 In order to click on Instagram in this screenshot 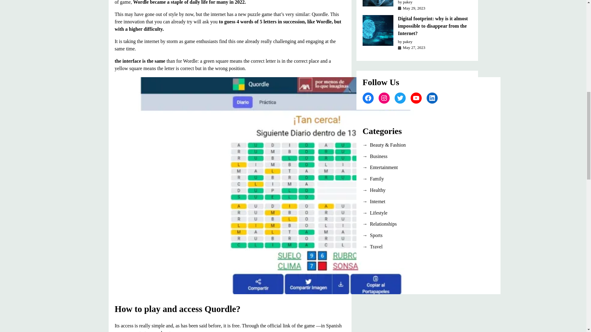, I will do `click(384, 98)`.